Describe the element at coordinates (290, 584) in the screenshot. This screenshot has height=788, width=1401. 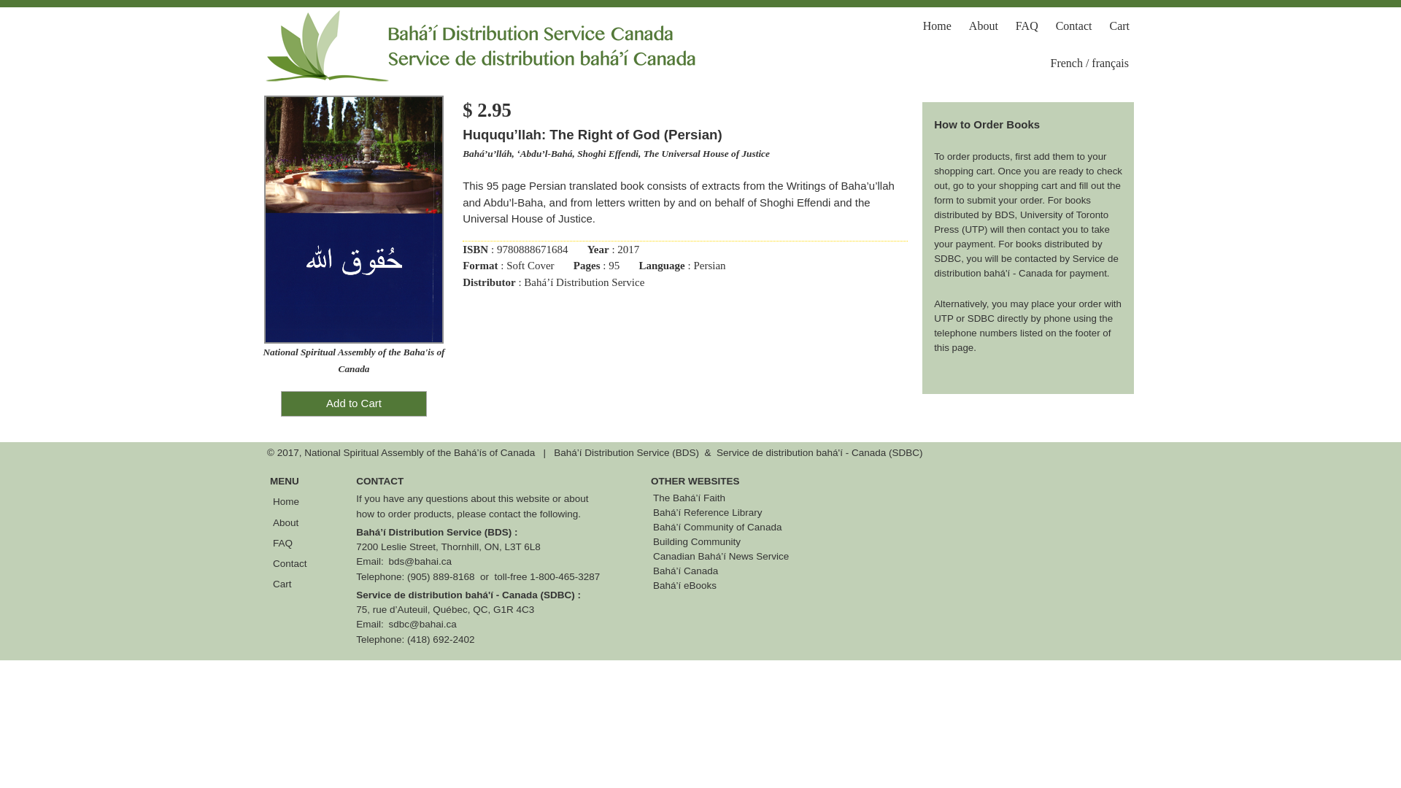
I see `Cart` at that location.